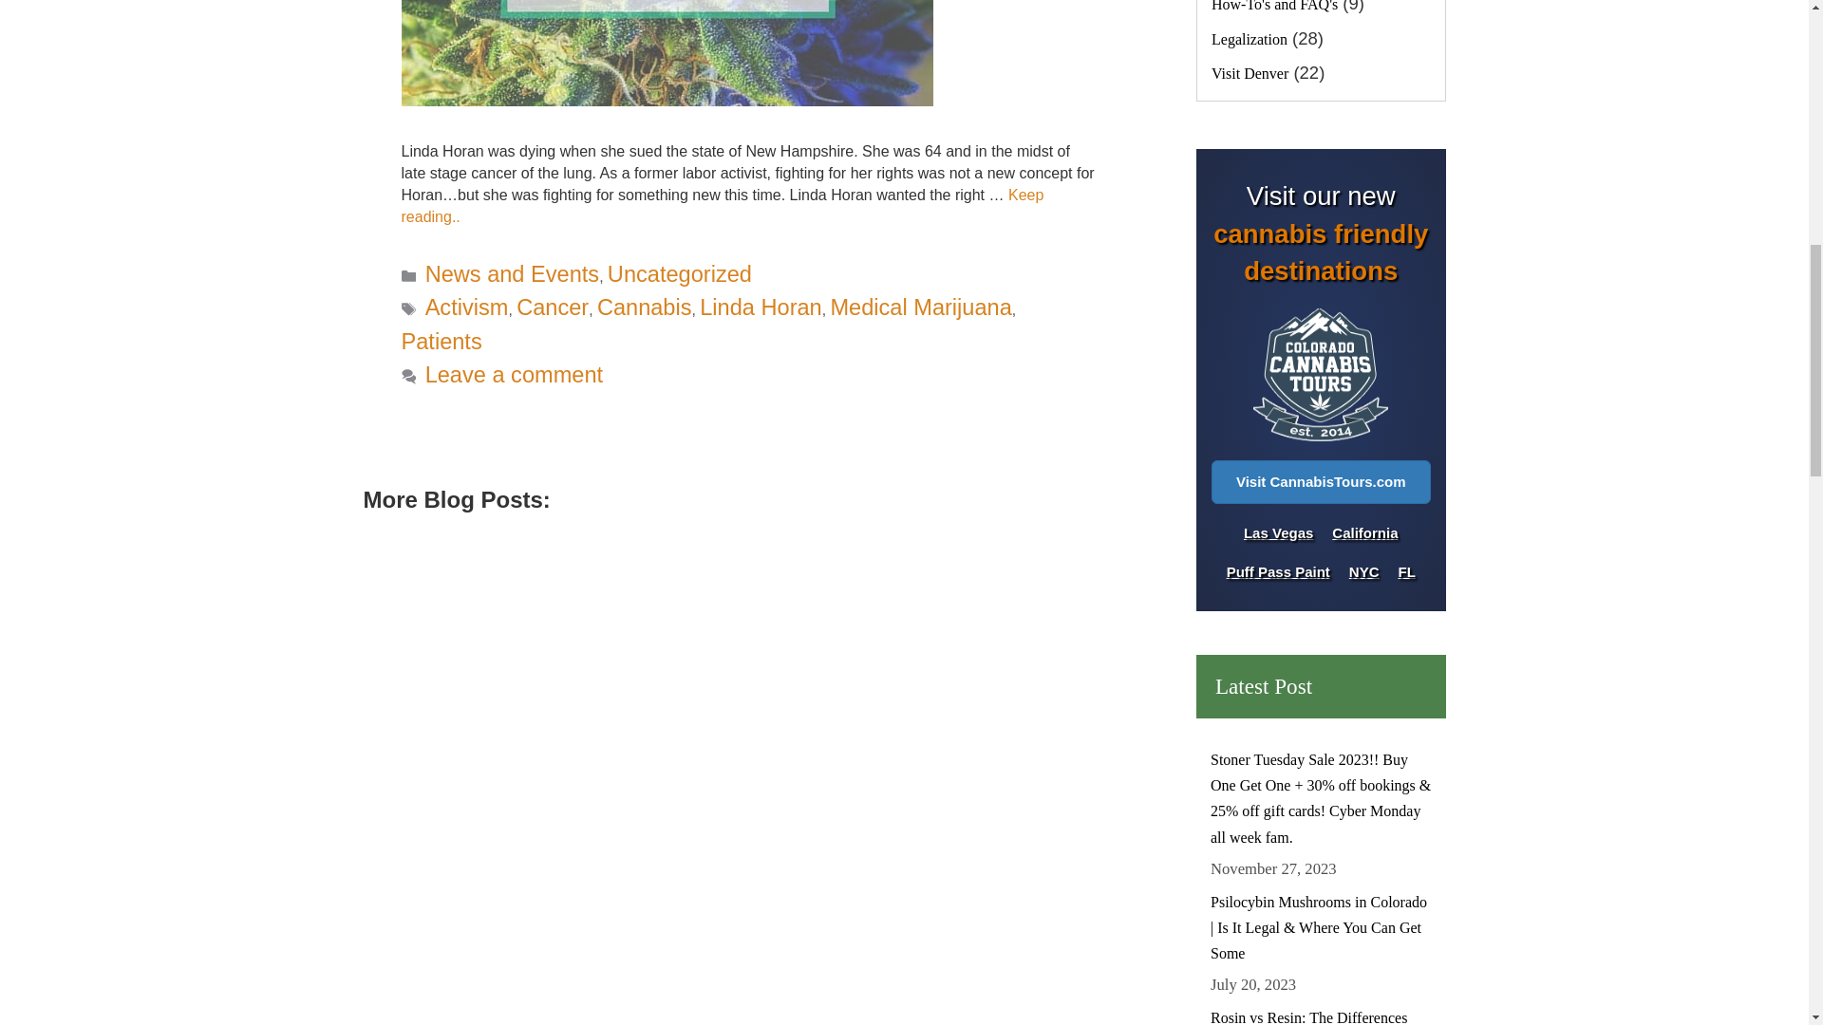 The width and height of the screenshot is (1823, 1025). I want to click on Uncategorized, so click(679, 273).